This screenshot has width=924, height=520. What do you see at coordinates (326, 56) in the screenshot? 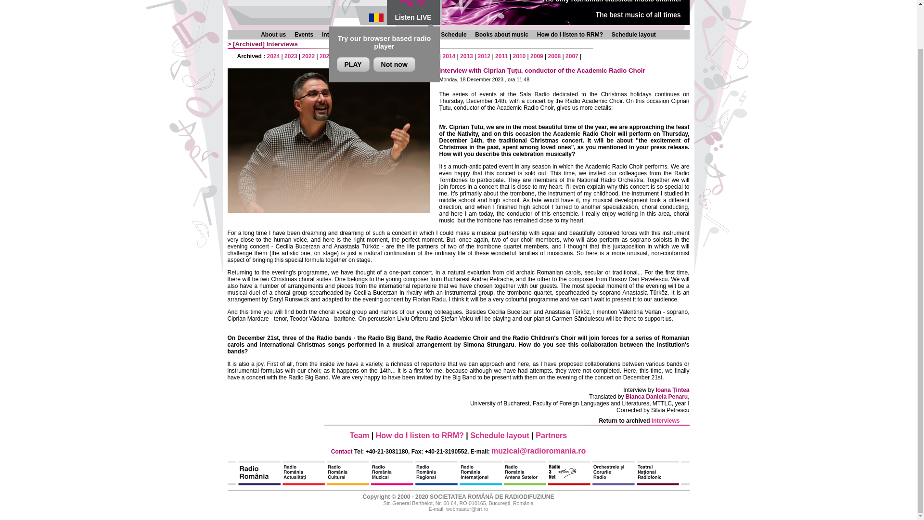
I see `2021` at bounding box center [326, 56].